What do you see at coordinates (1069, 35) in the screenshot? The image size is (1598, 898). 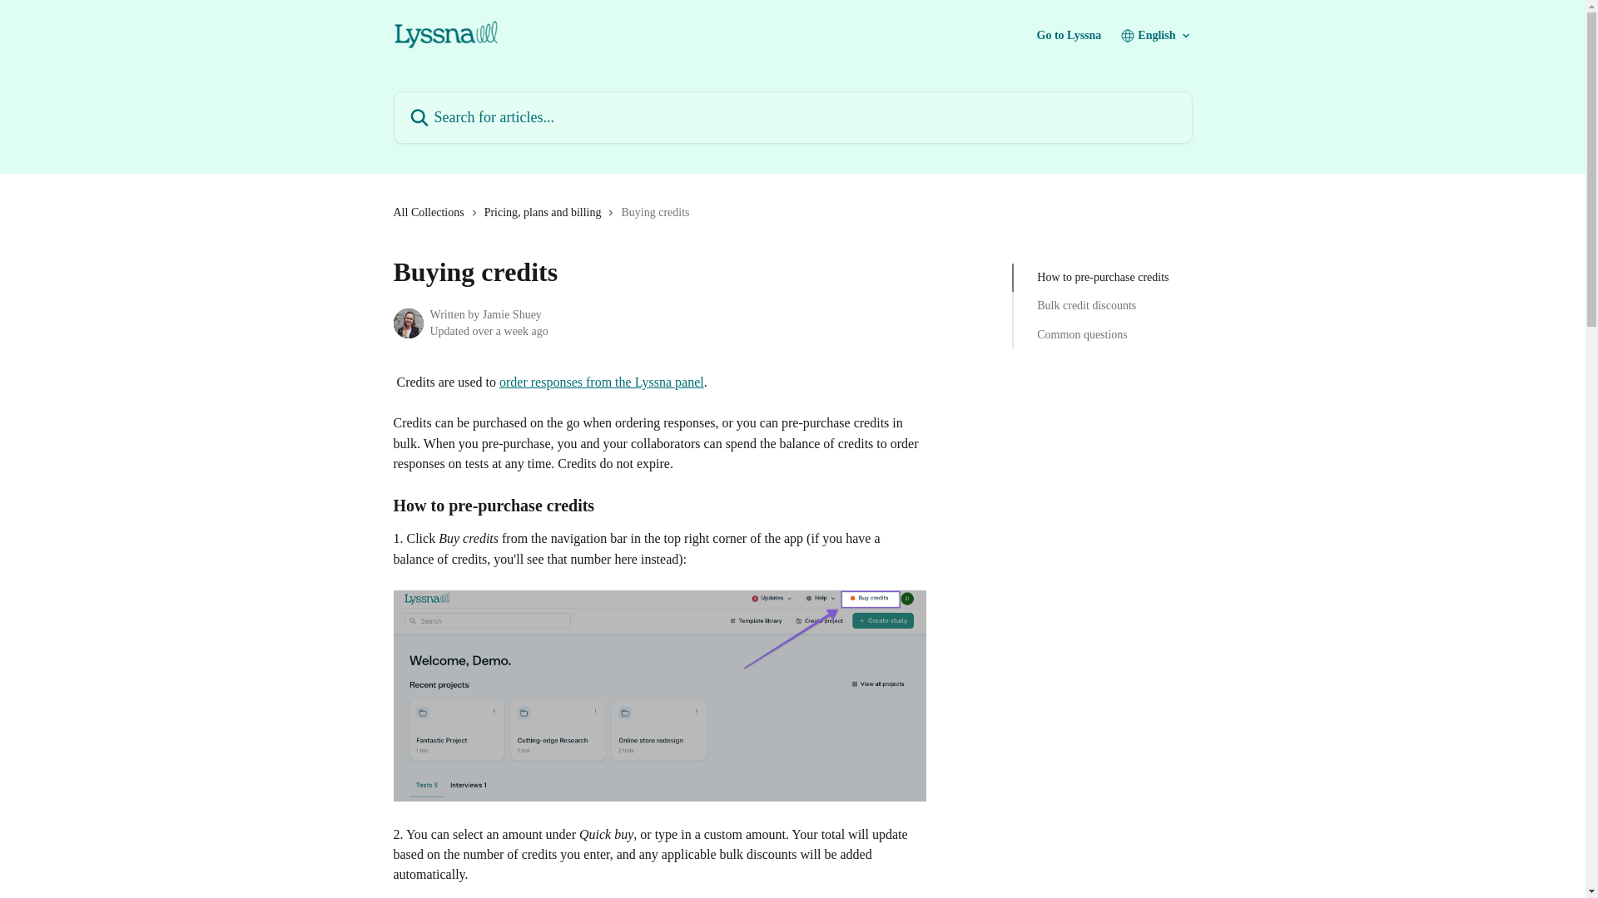 I see `Go to Lyssna` at bounding box center [1069, 35].